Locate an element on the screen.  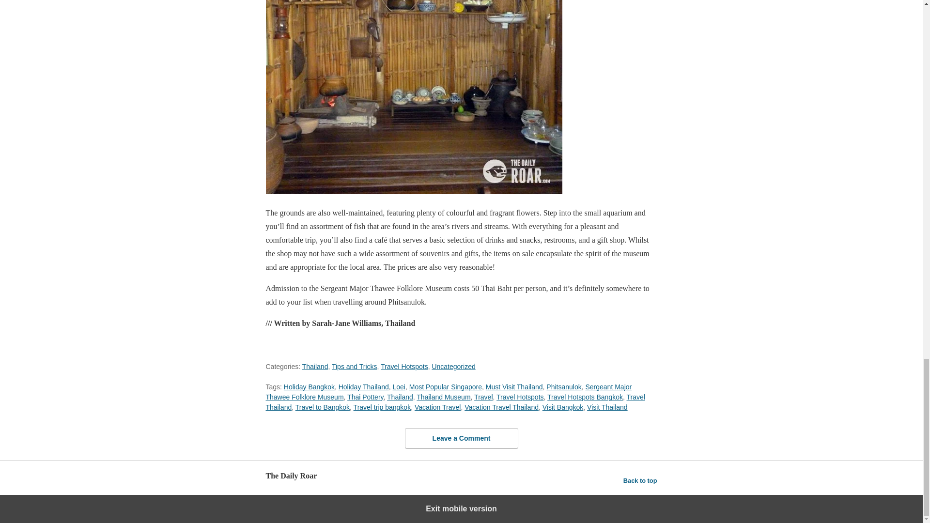
Travel is located at coordinates (483, 397).